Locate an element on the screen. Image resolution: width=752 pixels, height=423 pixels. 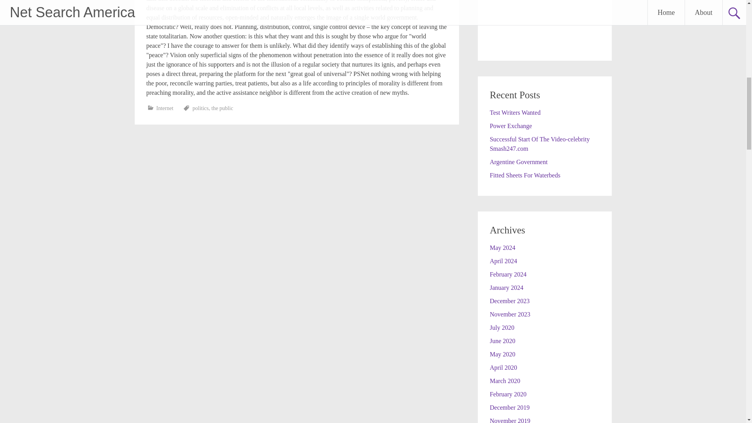
May 2024 is located at coordinates (502, 248).